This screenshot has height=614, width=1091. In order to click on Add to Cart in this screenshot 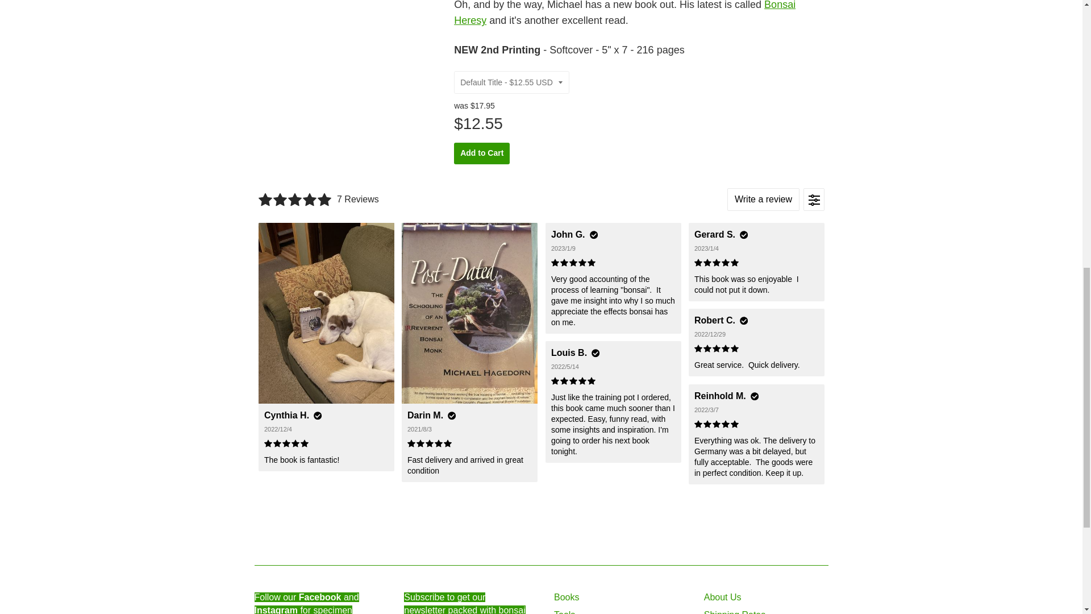, I will do `click(481, 153)`.